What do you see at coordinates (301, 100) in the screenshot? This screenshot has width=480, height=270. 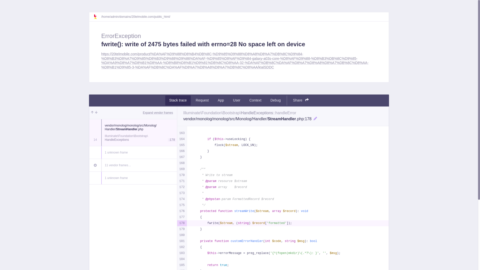 I see `Share` at bounding box center [301, 100].